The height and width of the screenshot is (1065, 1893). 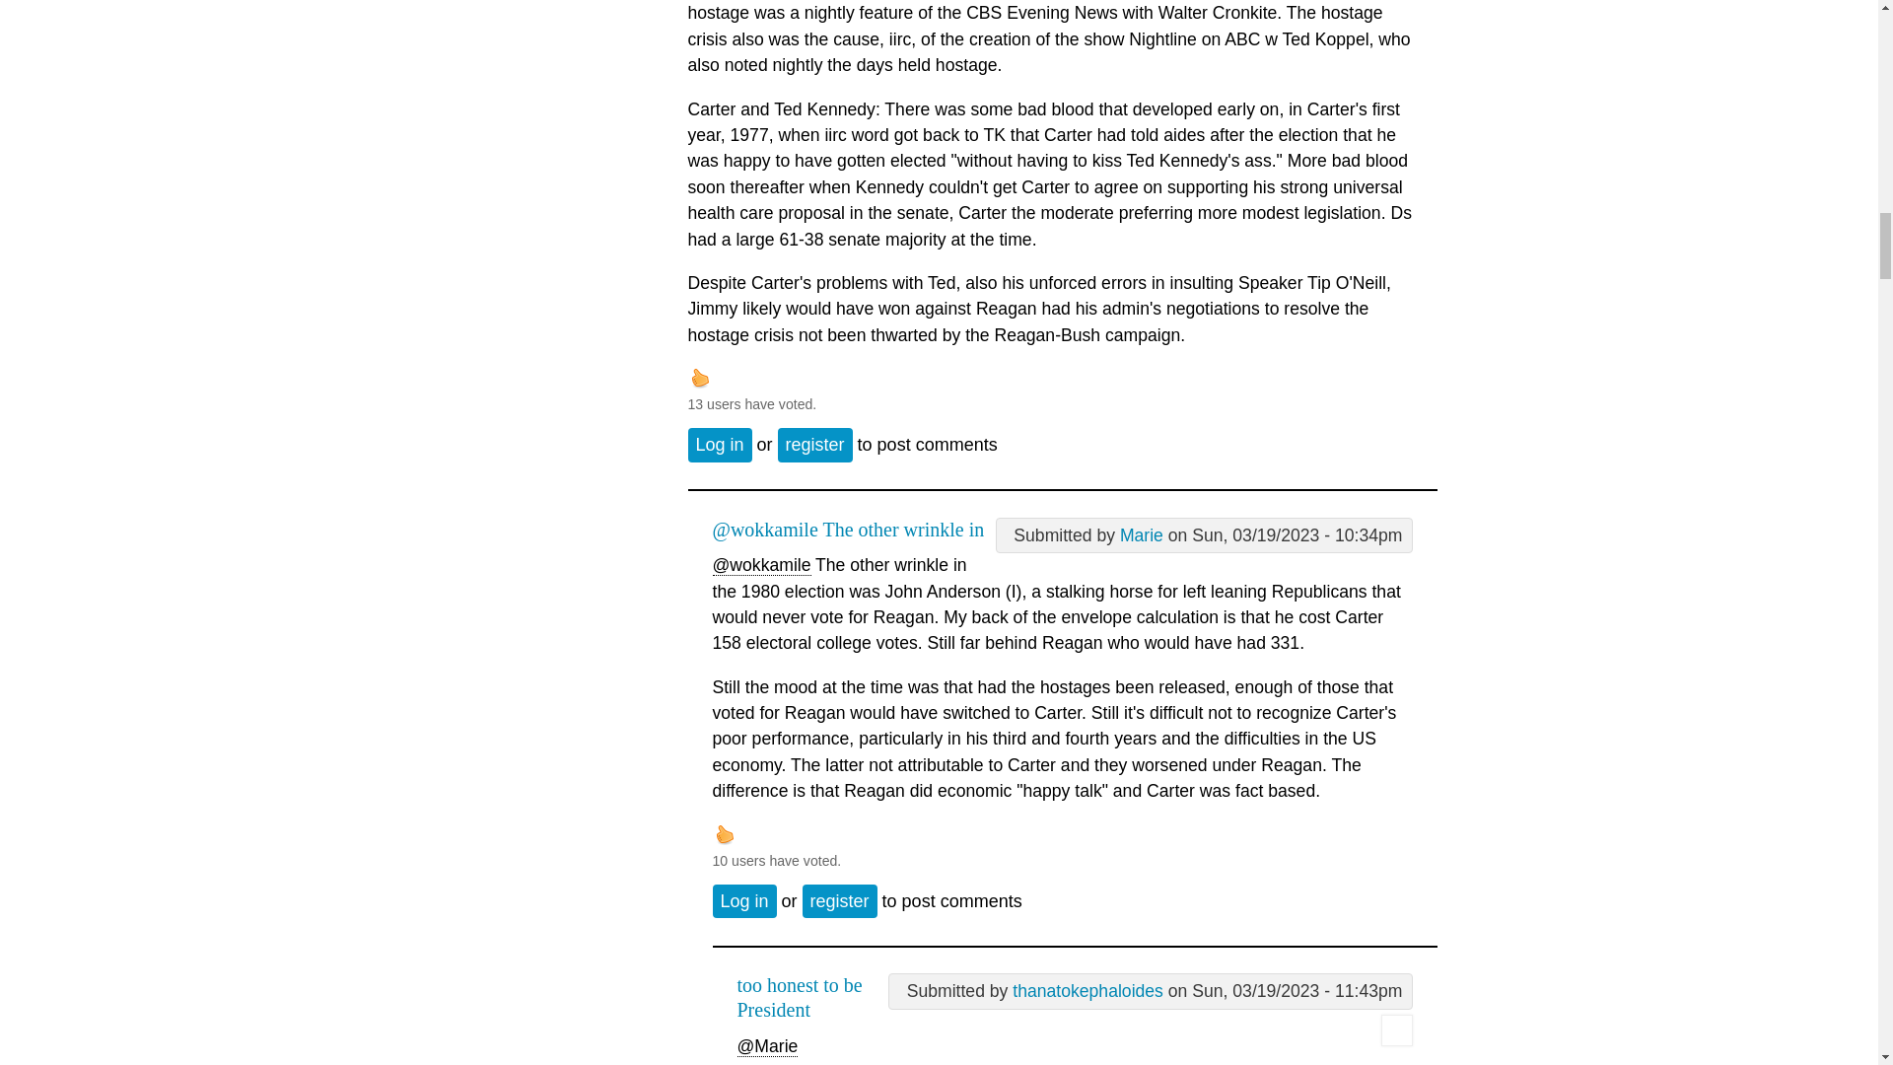 I want to click on Log in, so click(x=720, y=444).